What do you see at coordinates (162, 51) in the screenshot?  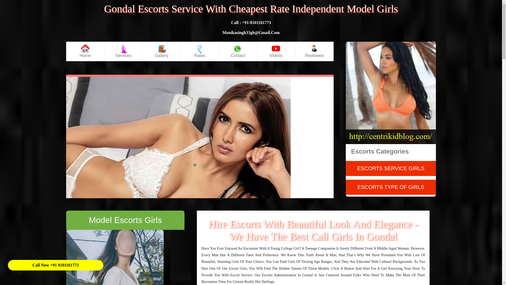 I see `Gallery` at bounding box center [162, 51].